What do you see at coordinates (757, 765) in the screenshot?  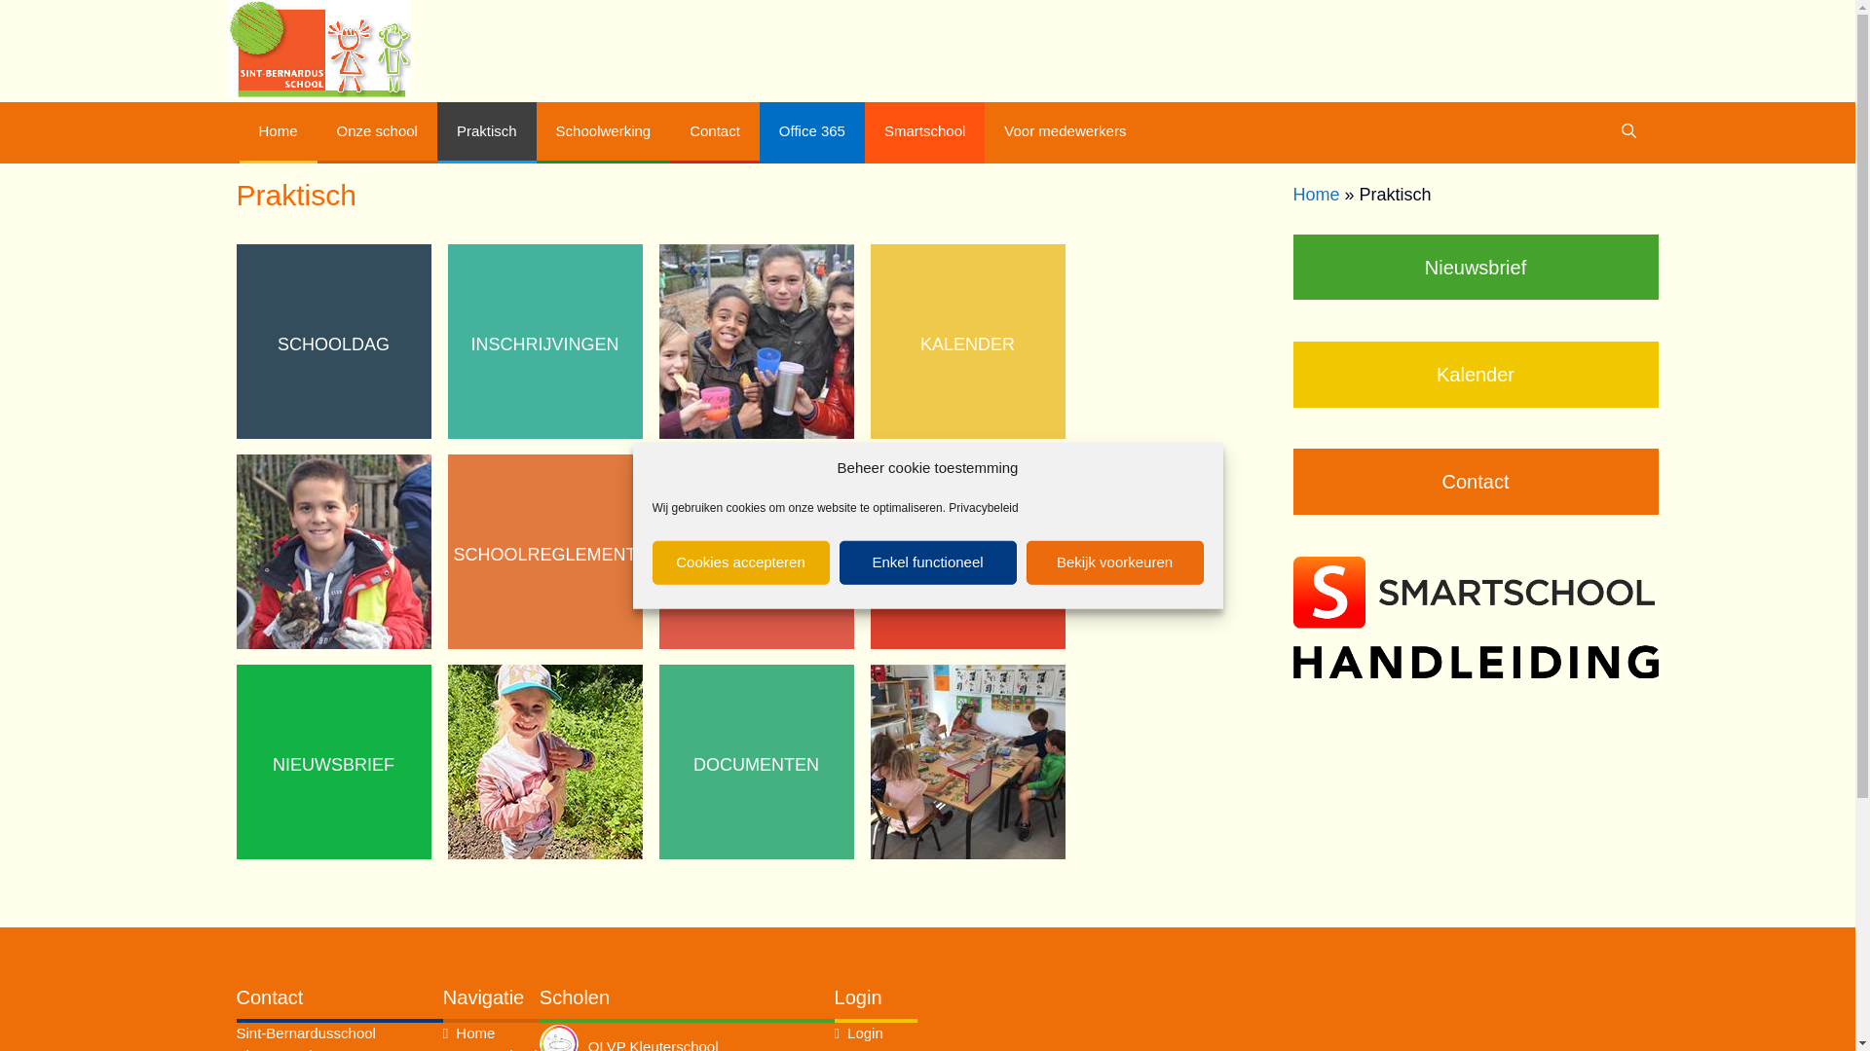 I see `DOCUMENTEN` at bounding box center [757, 765].